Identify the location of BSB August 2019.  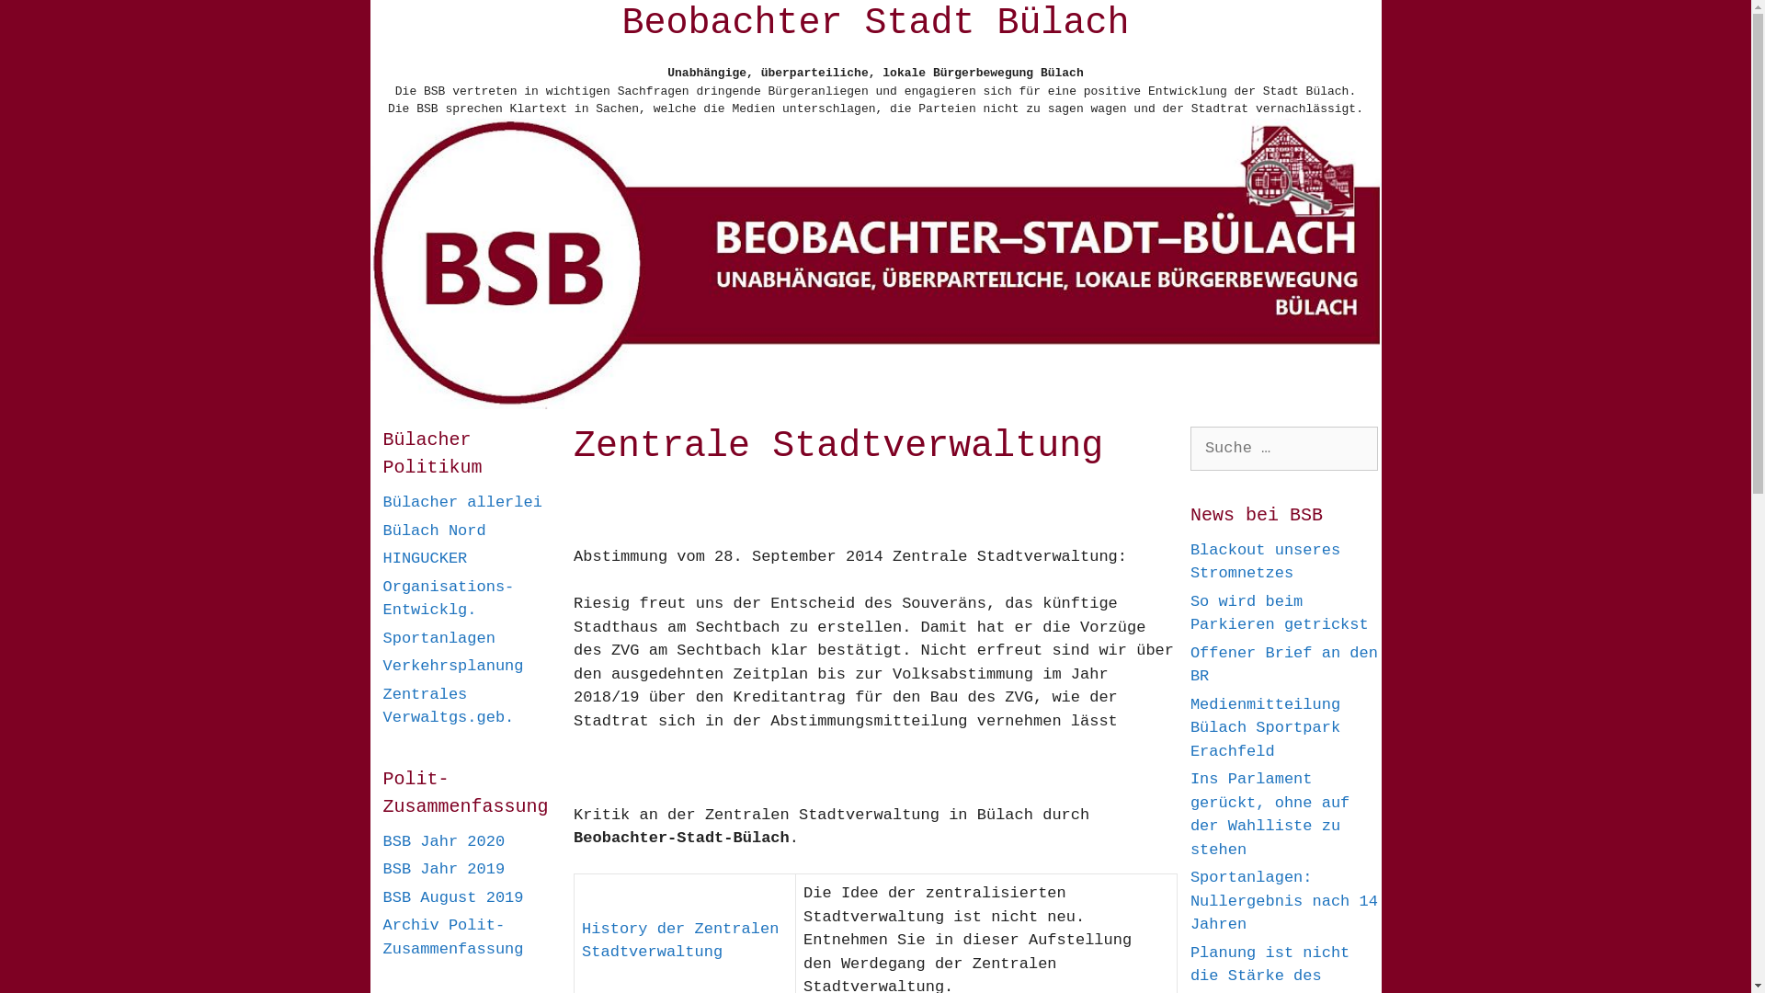
(452, 897).